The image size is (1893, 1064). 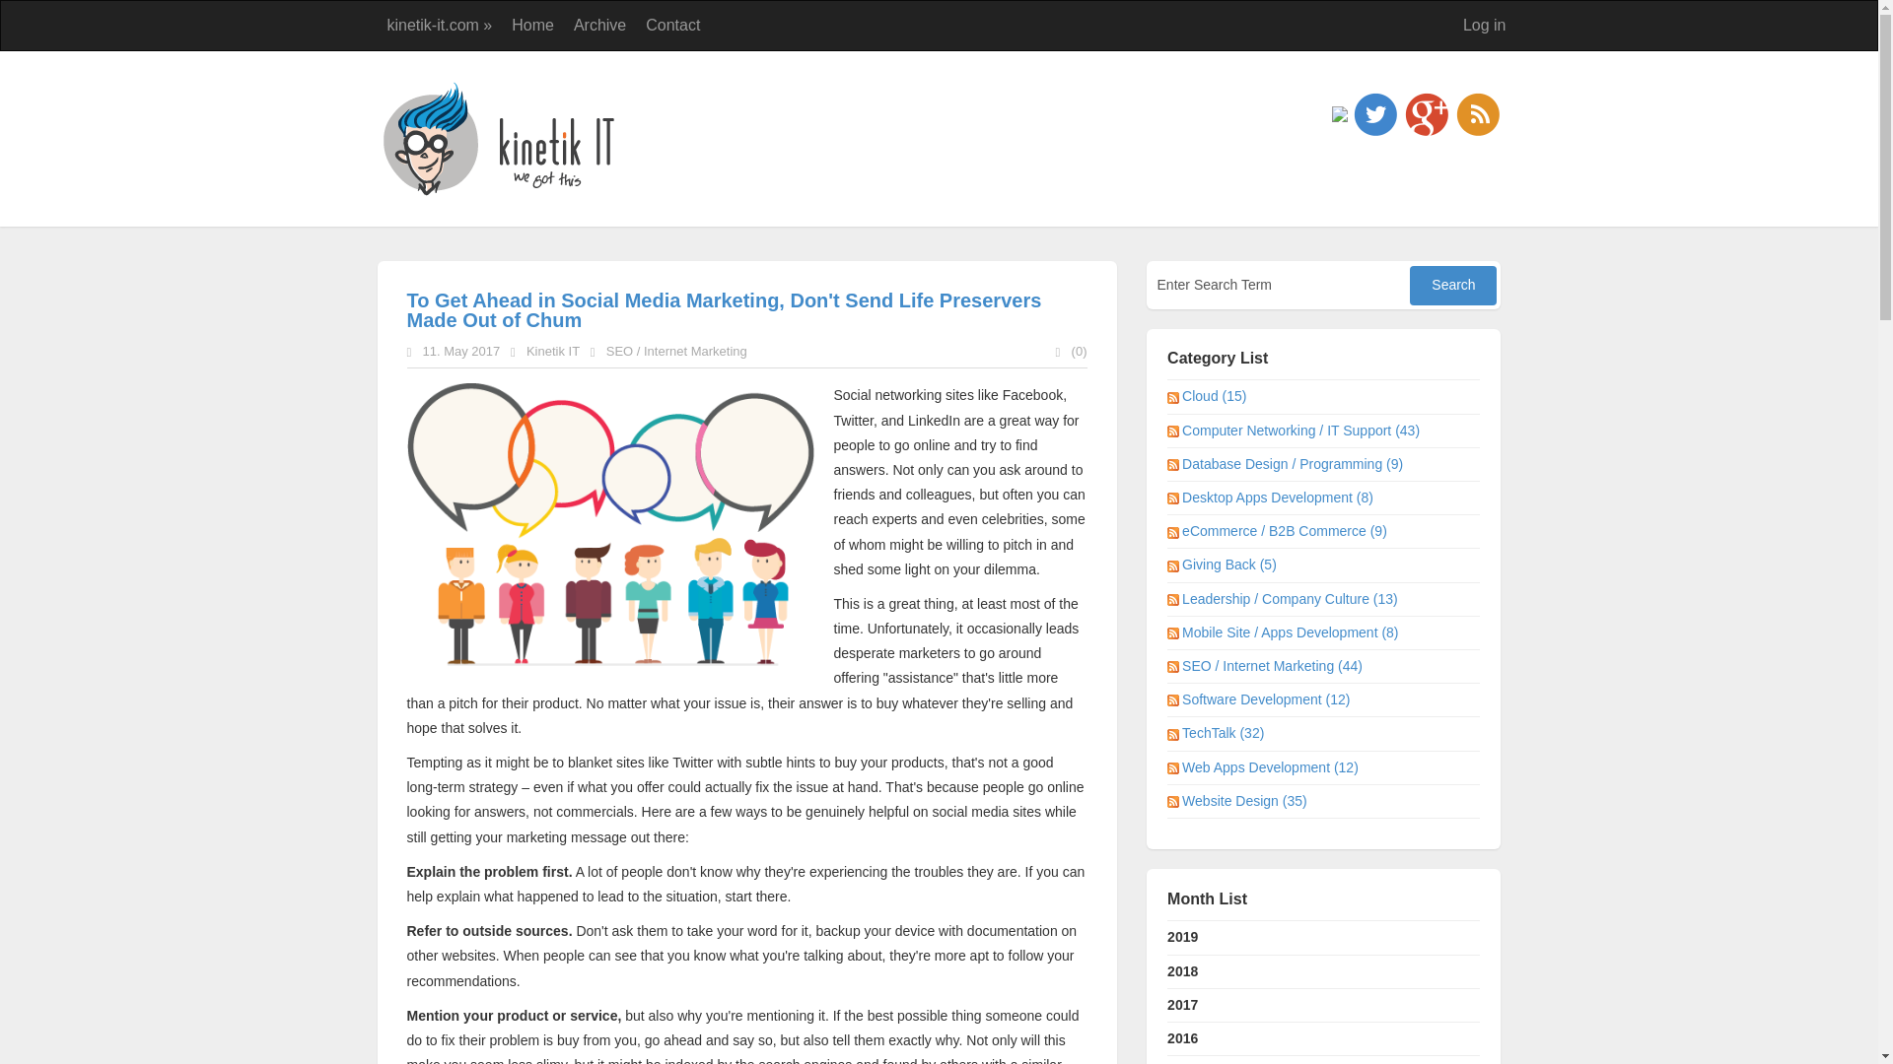 What do you see at coordinates (1230, 564) in the screenshot?
I see `Category: Giving Back` at bounding box center [1230, 564].